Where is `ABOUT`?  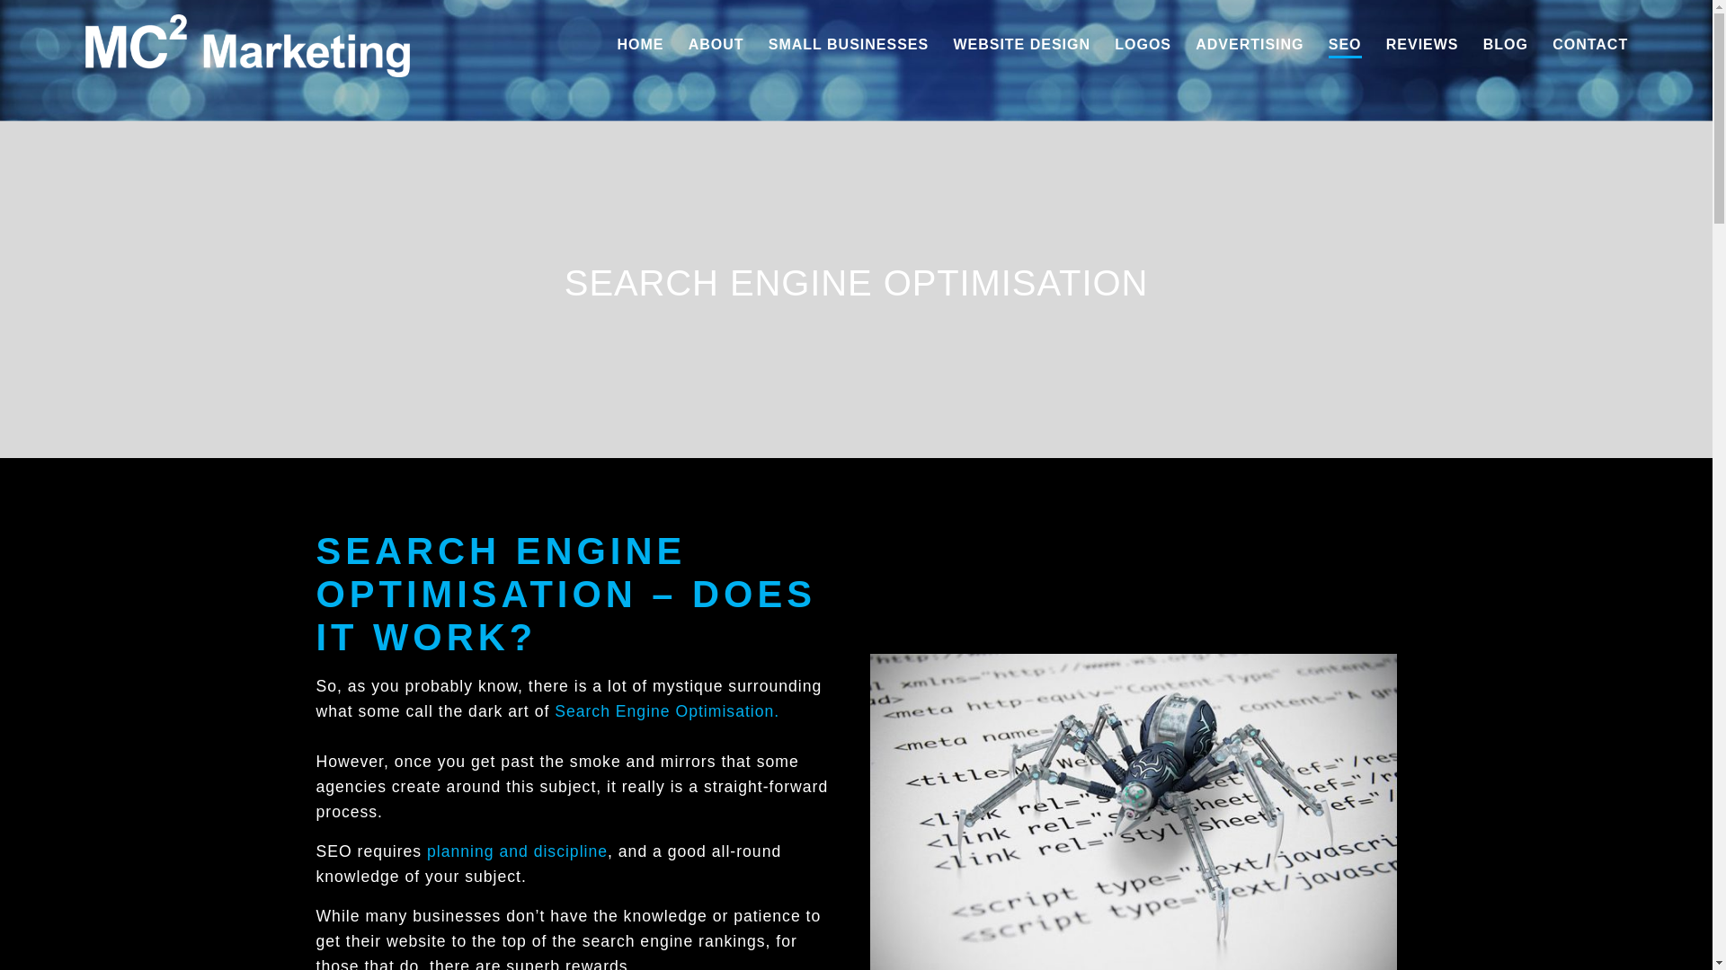
ABOUT is located at coordinates (716, 45).